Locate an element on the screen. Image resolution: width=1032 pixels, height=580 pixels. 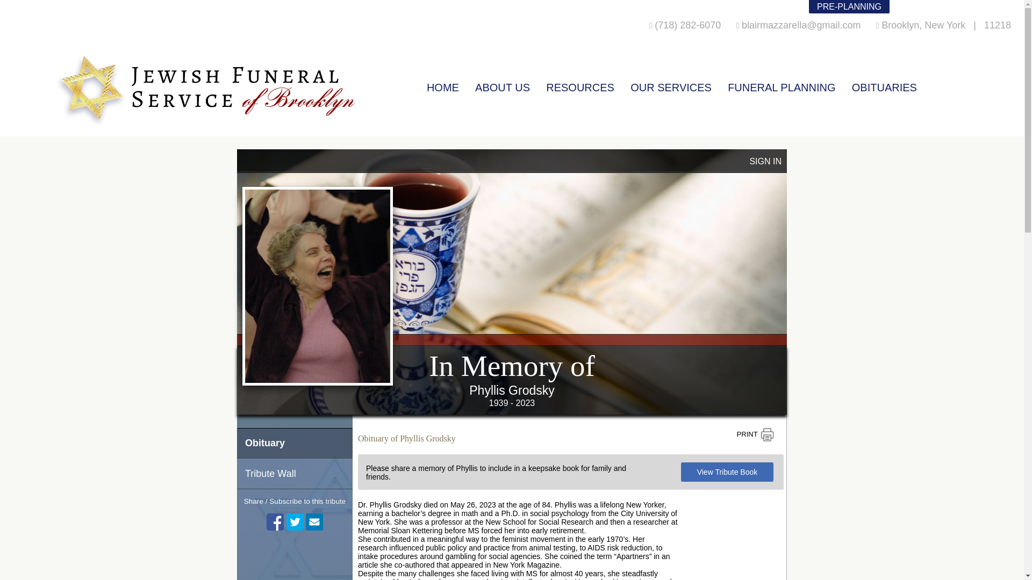
FUNERAL PLANNING is located at coordinates (782, 84).